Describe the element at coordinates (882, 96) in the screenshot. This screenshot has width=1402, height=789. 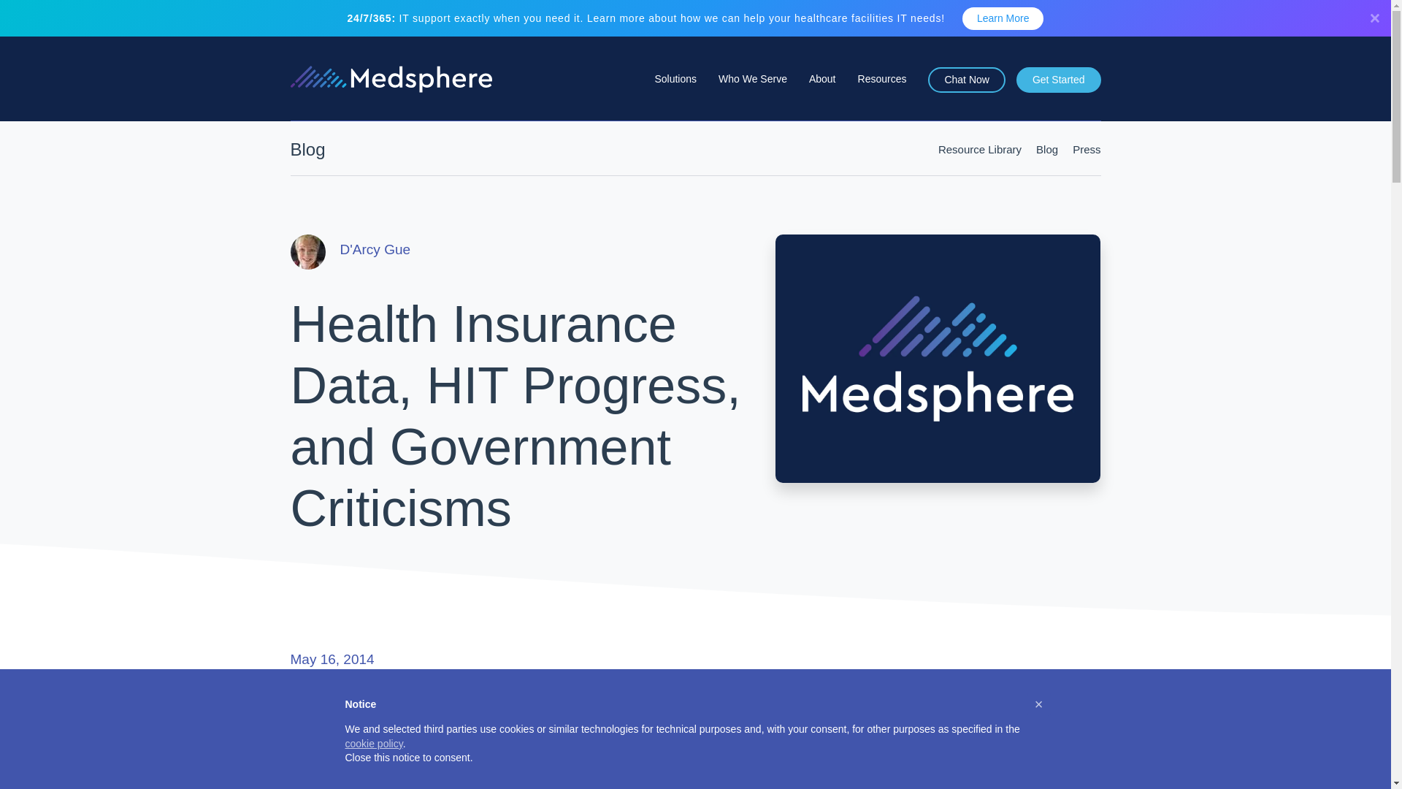
I see `Resources` at that location.